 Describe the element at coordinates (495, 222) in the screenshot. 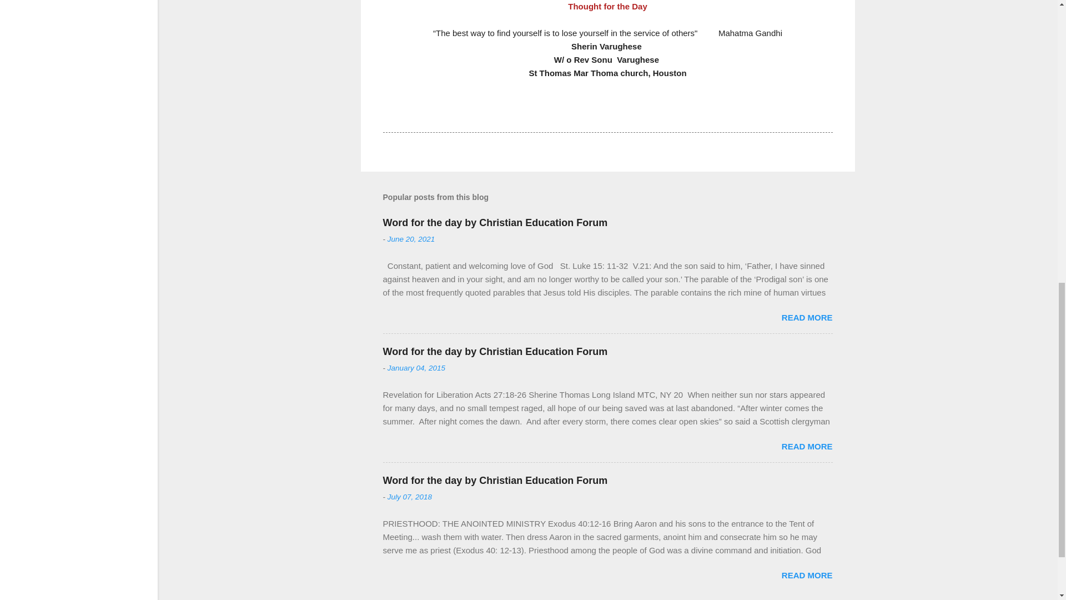

I see `Word for the day by Christian Education Forum` at that location.